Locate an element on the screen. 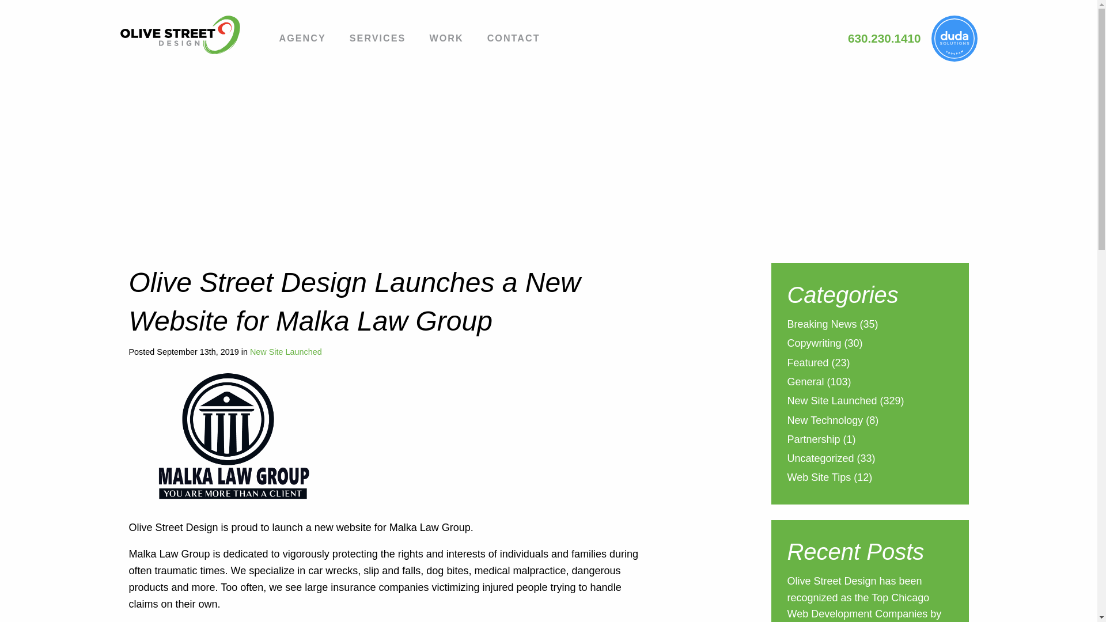 The height and width of the screenshot is (622, 1106). AGENCY is located at coordinates (302, 40).